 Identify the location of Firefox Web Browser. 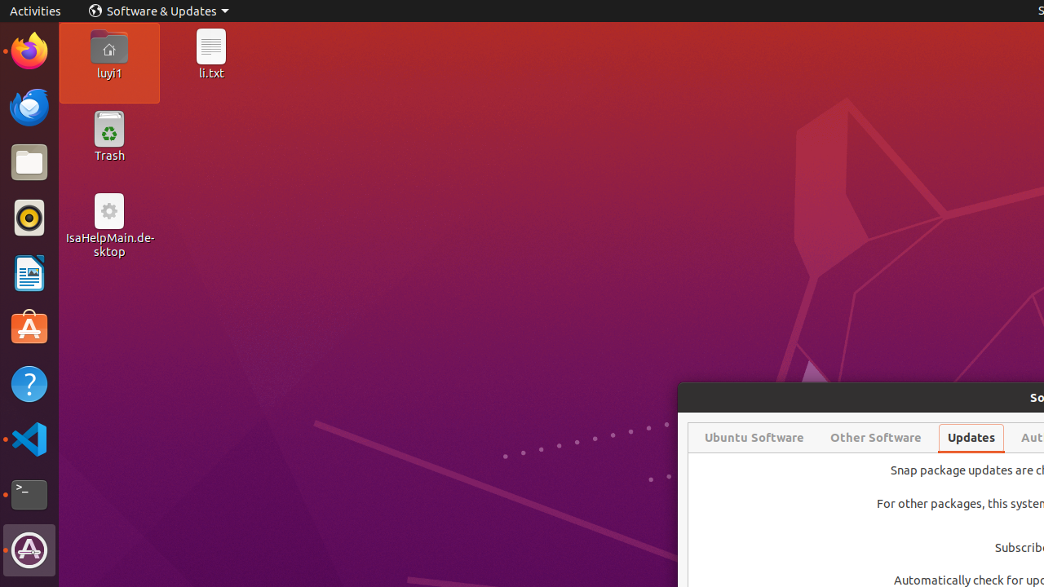
(29, 51).